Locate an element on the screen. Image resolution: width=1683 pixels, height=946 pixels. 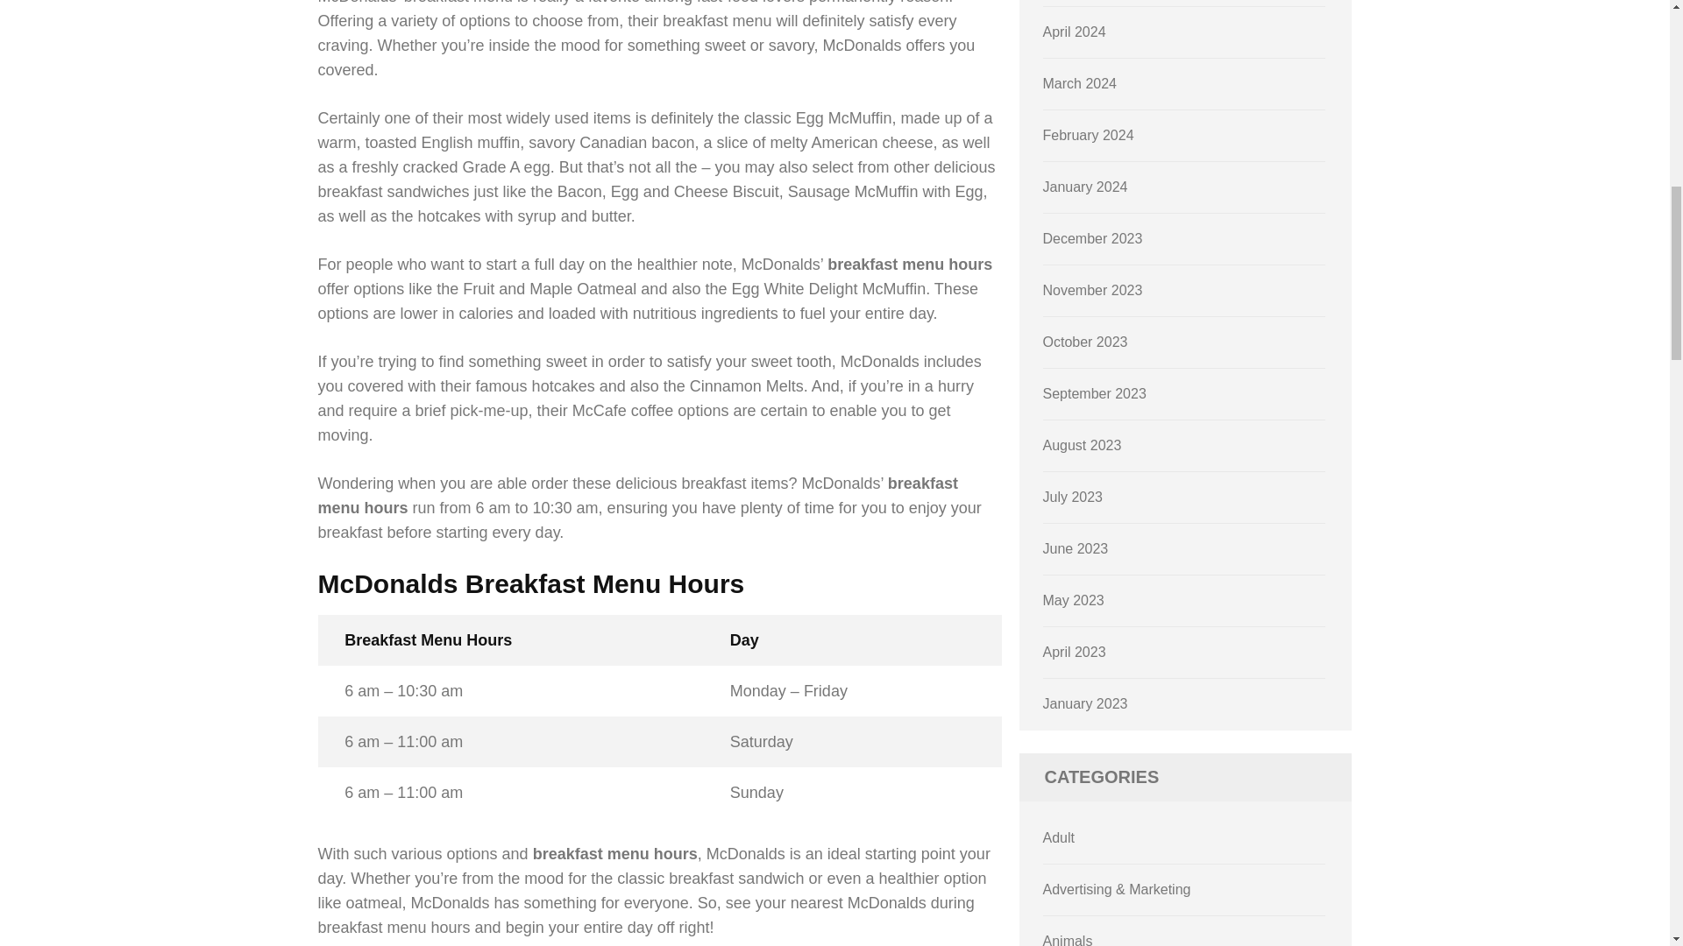
April 2024 is located at coordinates (1075, 32).